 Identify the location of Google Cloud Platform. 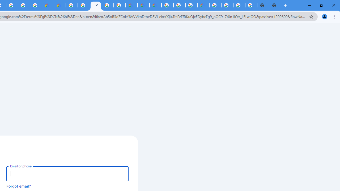
(72, 5).